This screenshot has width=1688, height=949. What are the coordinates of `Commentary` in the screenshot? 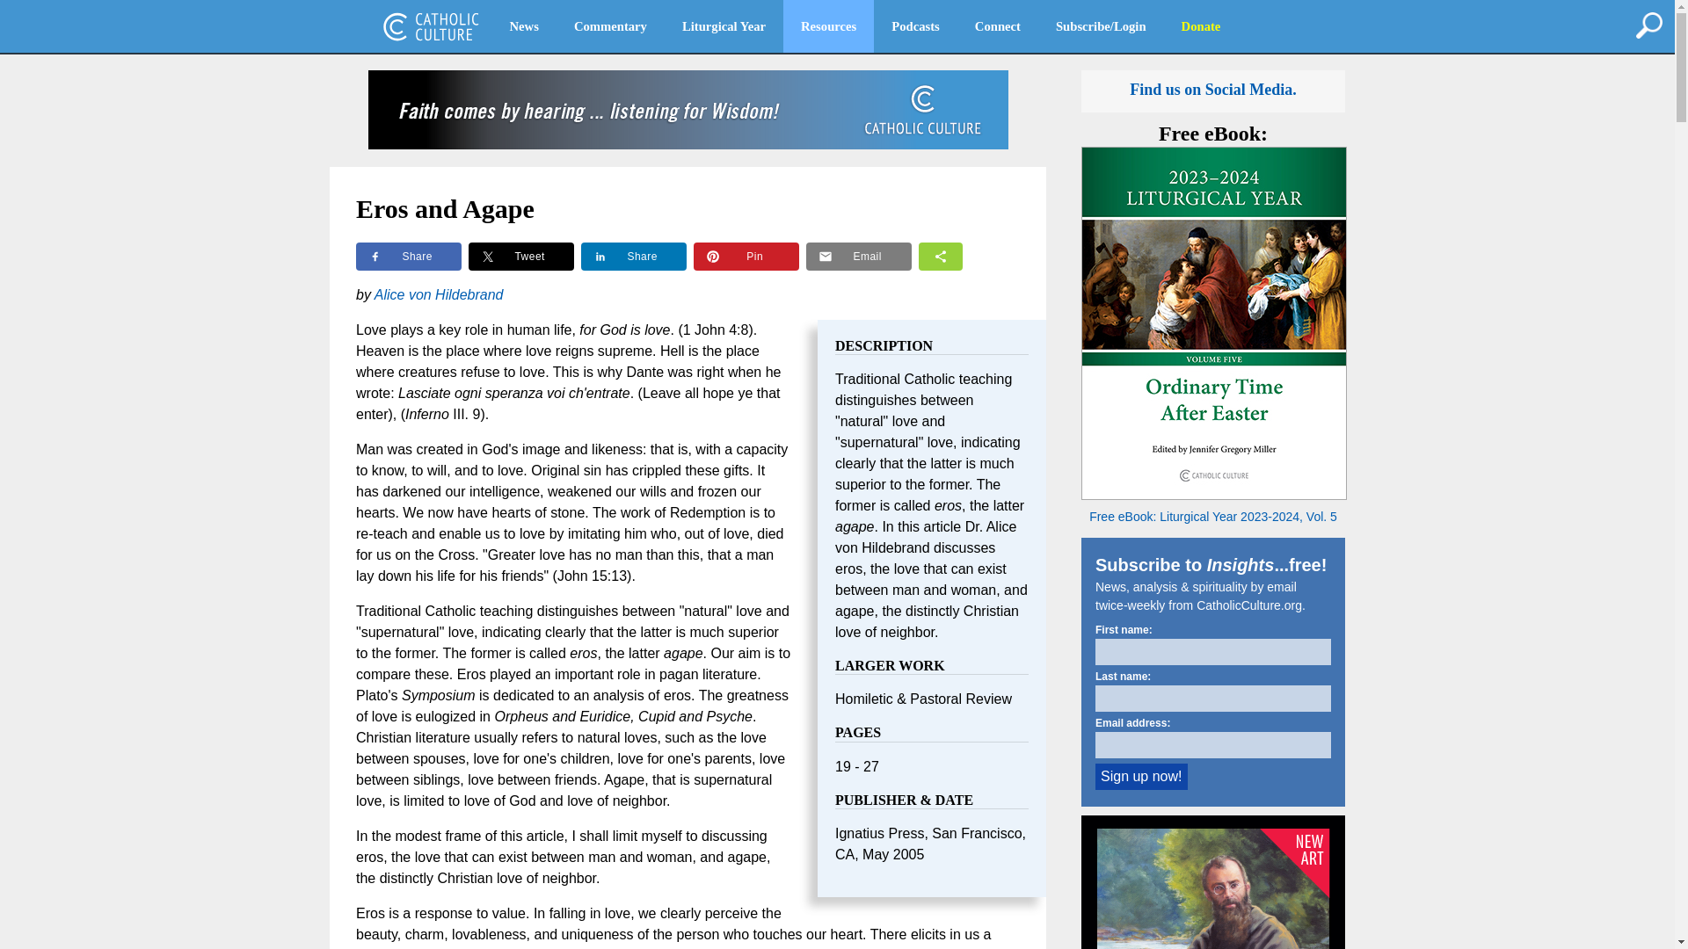 It's located at (610, 26).